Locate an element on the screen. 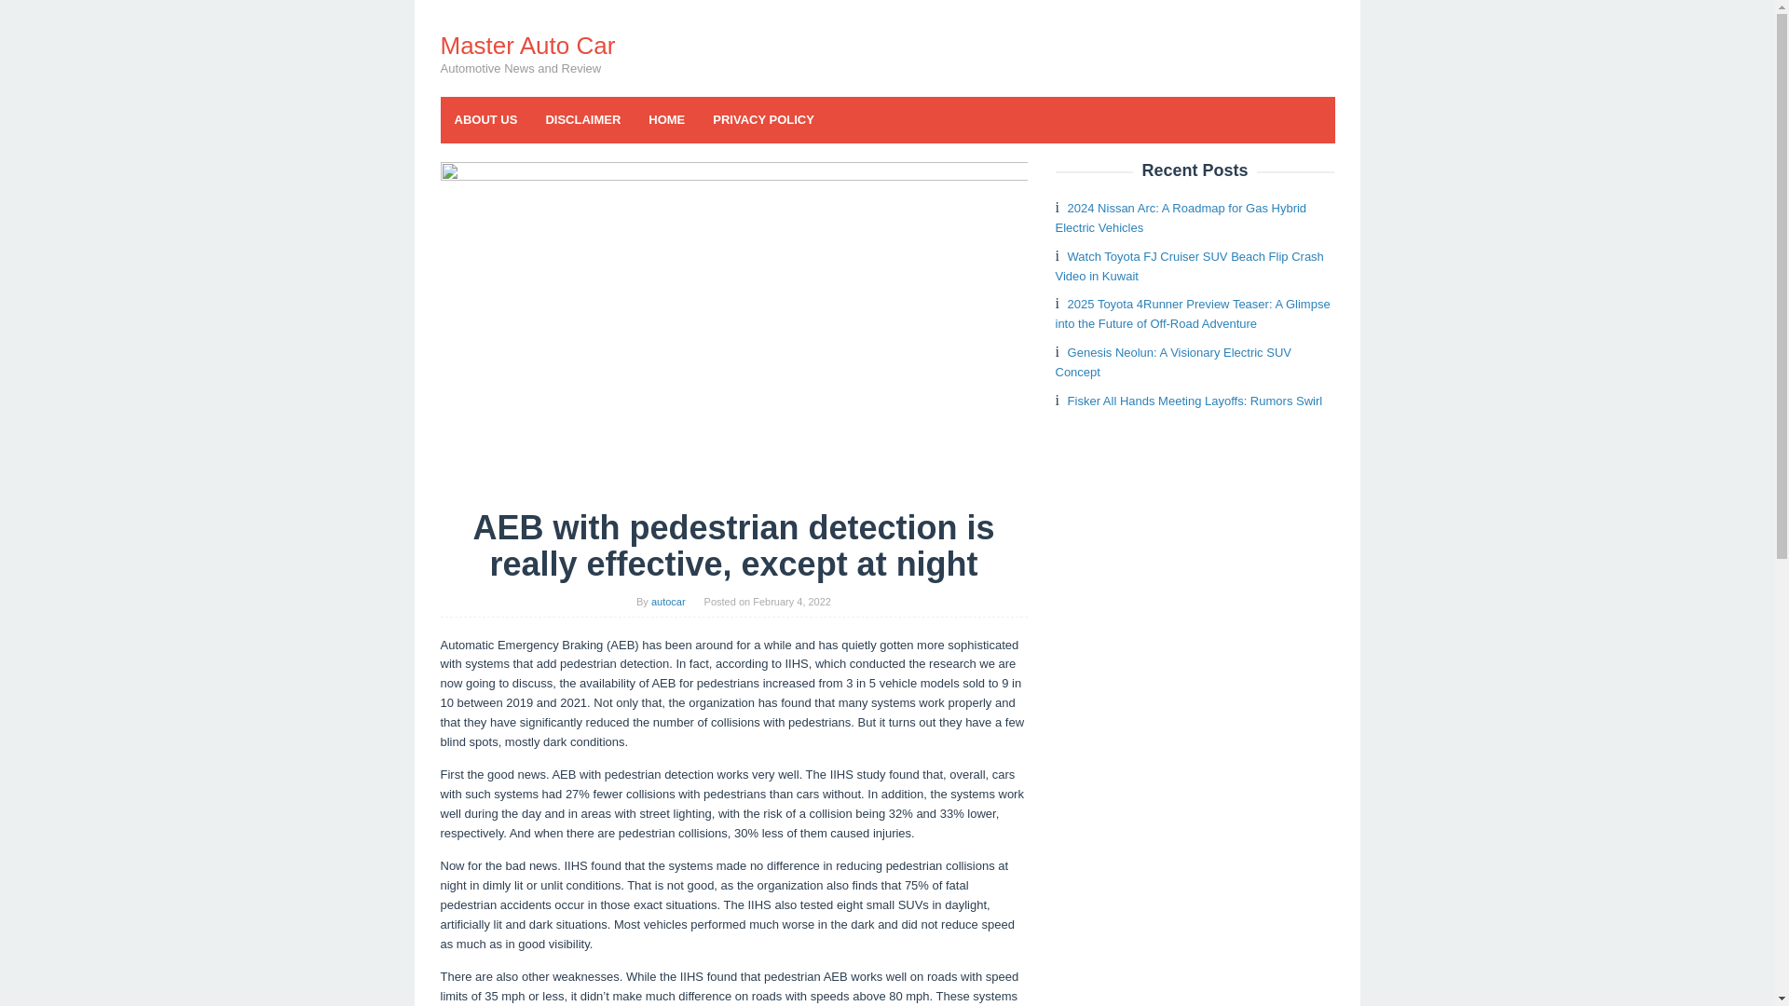 The width and height of the screenshot is (1789, 1006). autocar is located at coordinates (667, 602).